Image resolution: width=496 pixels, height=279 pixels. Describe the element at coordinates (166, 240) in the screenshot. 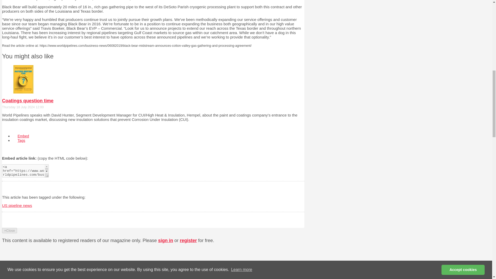

I see `sign in` at that location.